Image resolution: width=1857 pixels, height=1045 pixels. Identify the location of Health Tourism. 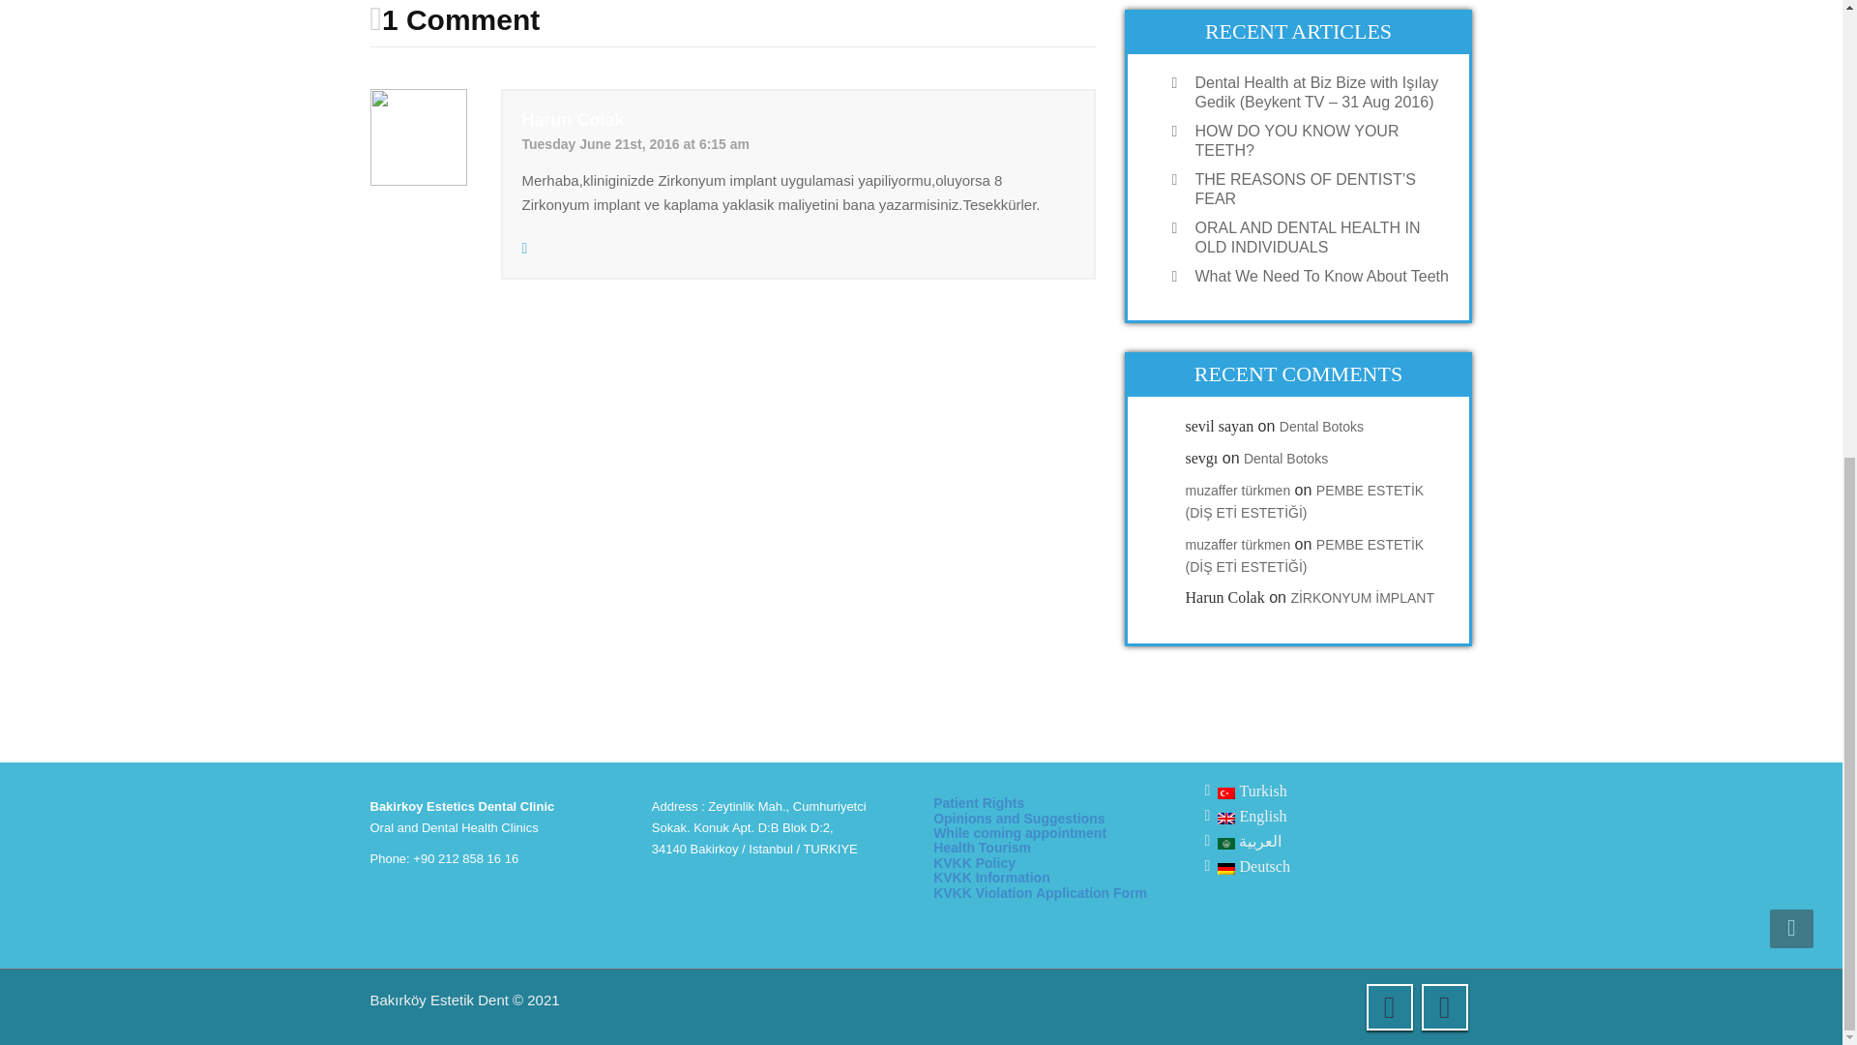
(982, 848).